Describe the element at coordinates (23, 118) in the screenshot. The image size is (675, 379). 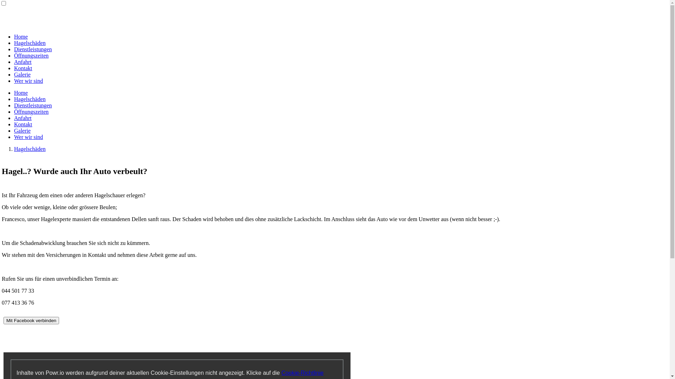
I see `Anfahrt` at that location.